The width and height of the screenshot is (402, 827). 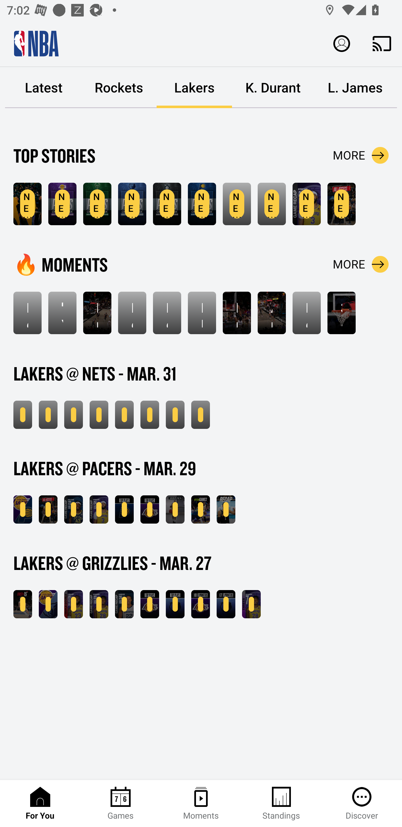 What do you see at coordinates (202, 313) in the screenshot?
I see `LBJ Hits The WILD 3 While Fading 👑` at bounding box center [202, 313].